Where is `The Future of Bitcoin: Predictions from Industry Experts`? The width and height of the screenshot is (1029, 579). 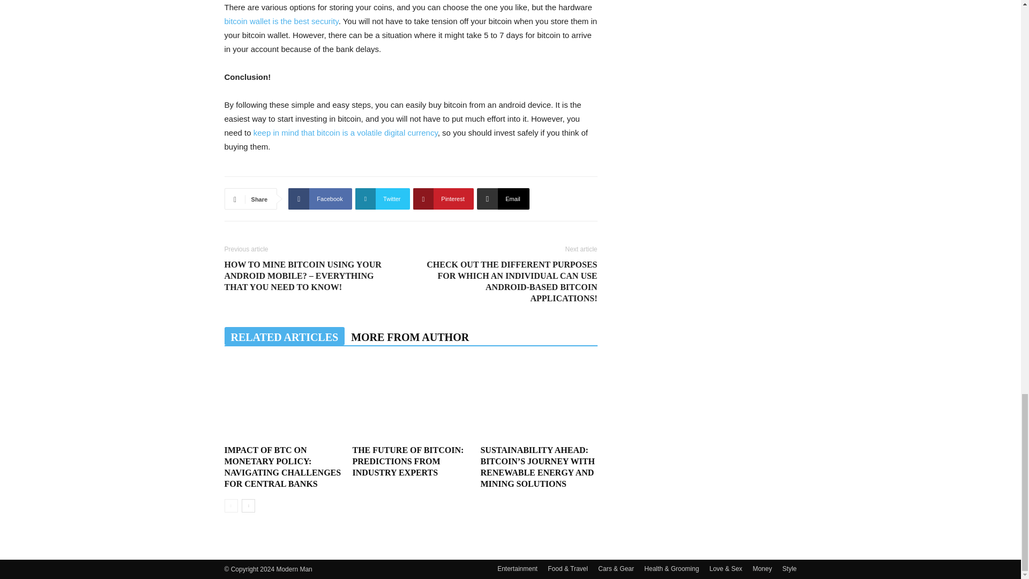 The Future of Bitcoin: Predictions from Industry Experts is located at coordinates (407, 461).